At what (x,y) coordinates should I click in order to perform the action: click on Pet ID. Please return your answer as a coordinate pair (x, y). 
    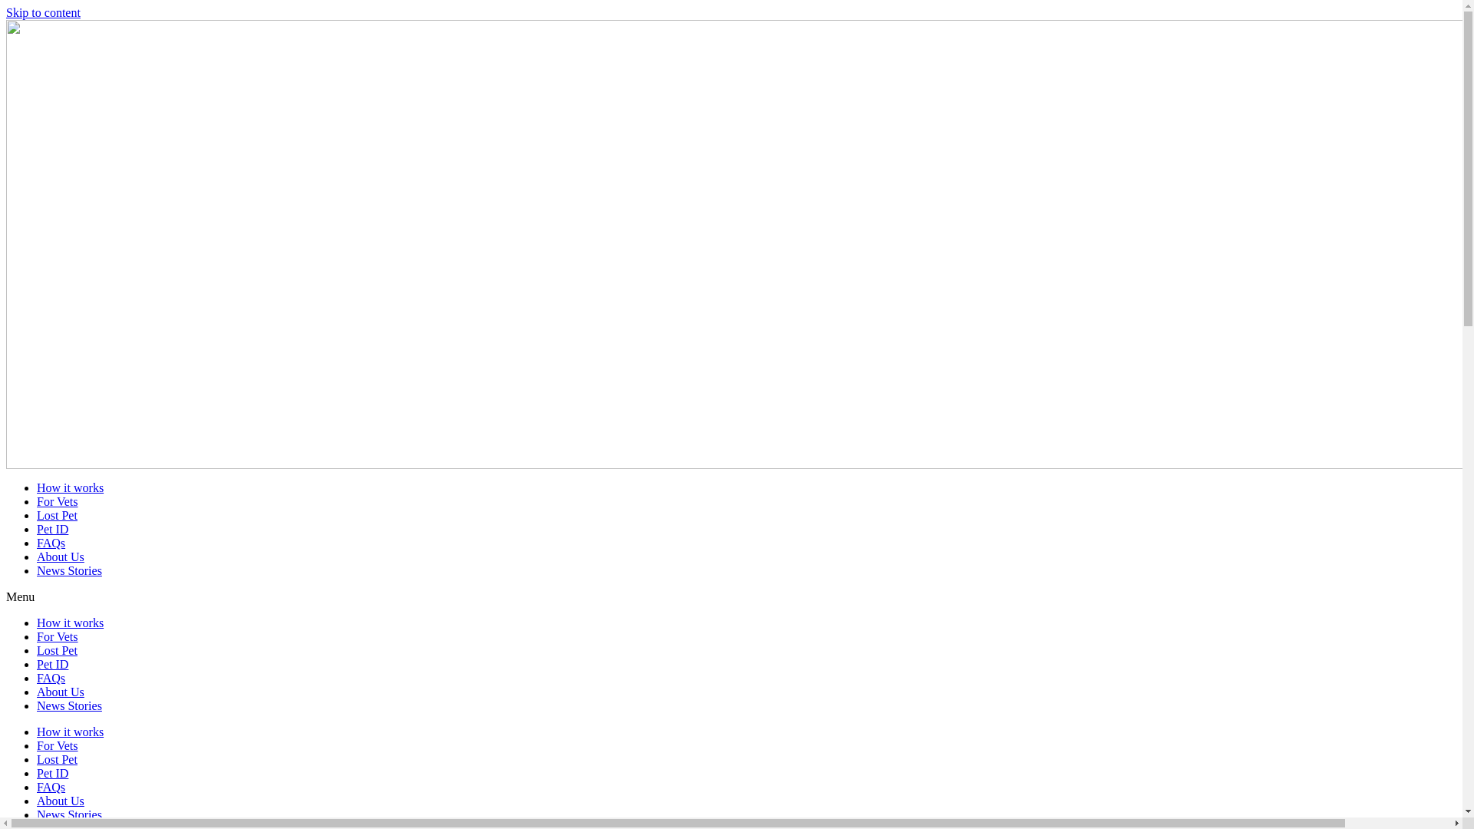
    Looking at the image, I should click on (52, 774).